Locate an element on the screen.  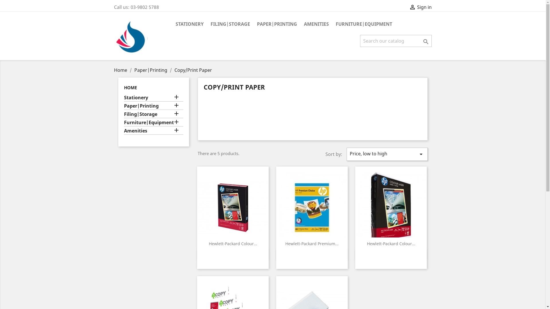
Stationery is located at coordinates (154, 98).